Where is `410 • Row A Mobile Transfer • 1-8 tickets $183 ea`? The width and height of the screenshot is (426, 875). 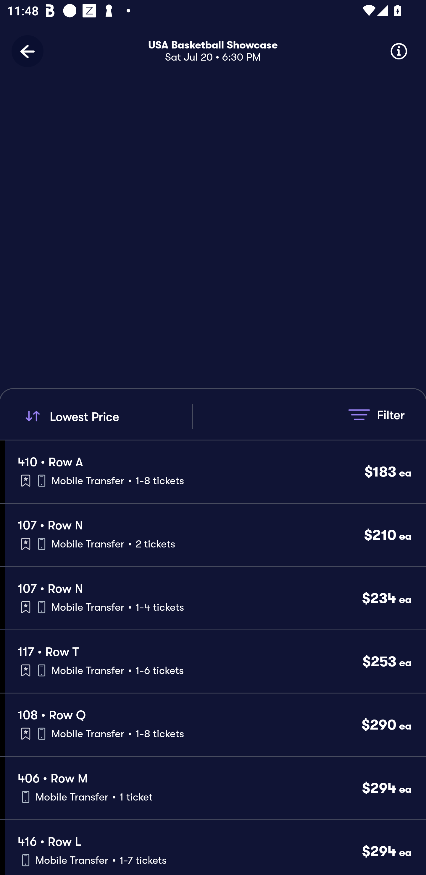
410 • Row A Mobile Transfer • 1-8 tickets $183 ea is located at coordinates (215, 471).